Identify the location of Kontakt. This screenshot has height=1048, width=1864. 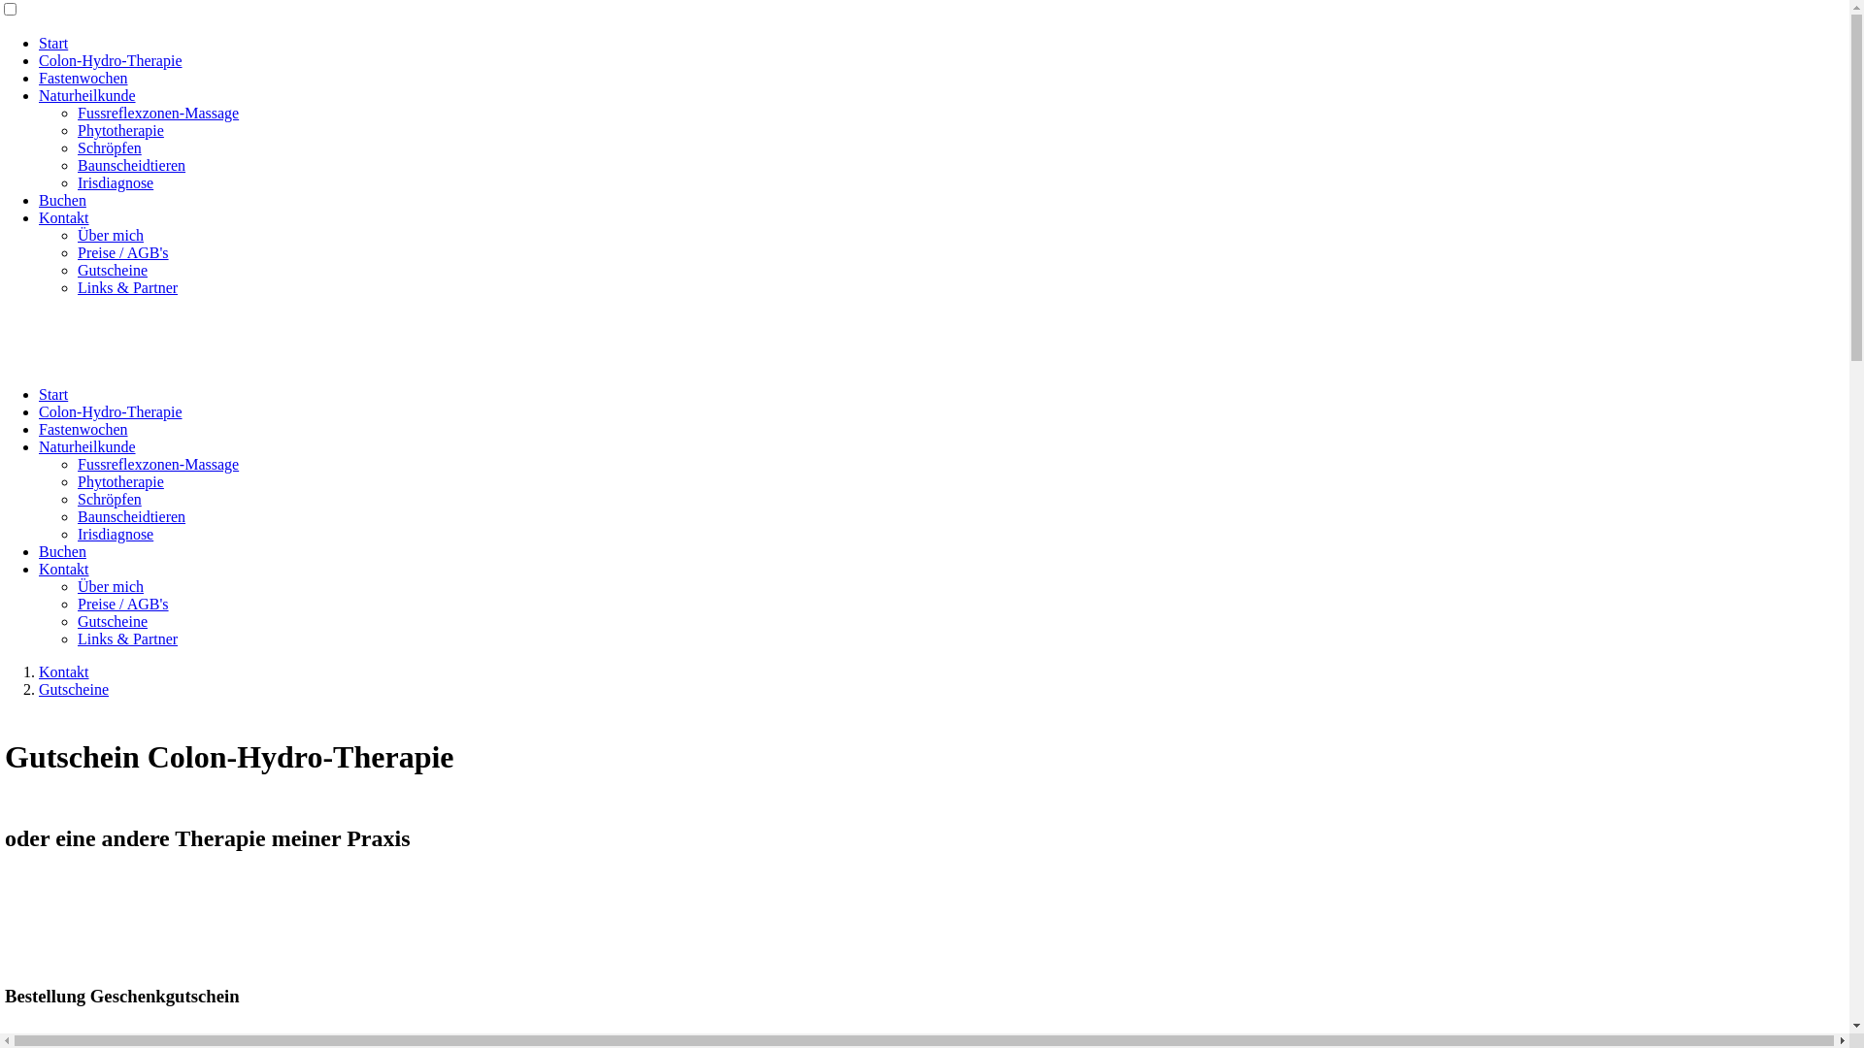
(64, 671).